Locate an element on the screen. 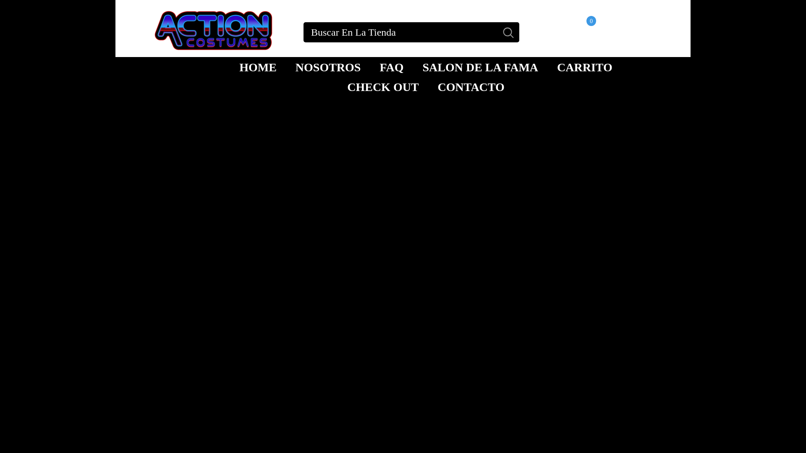  NOSOTROS is located at coordinates (480, 67).